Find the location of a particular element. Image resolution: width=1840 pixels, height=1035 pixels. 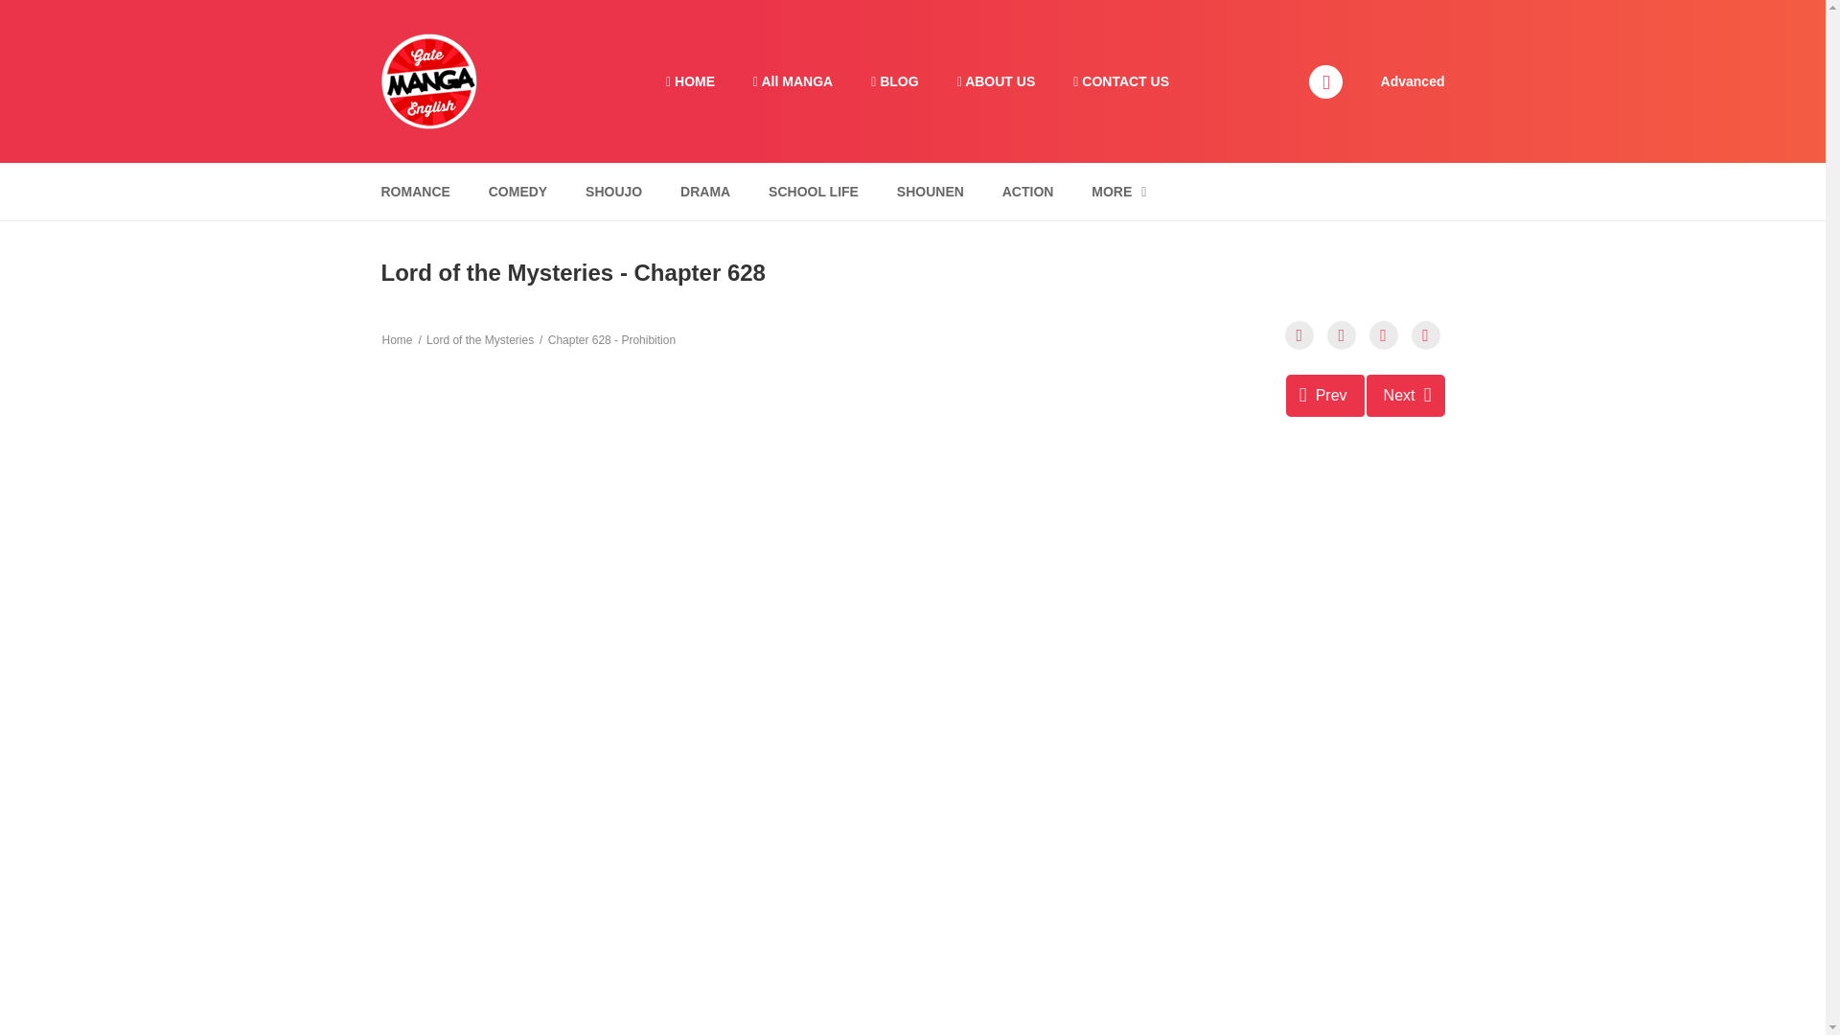

BLOG is located at coordinates (893, 81).